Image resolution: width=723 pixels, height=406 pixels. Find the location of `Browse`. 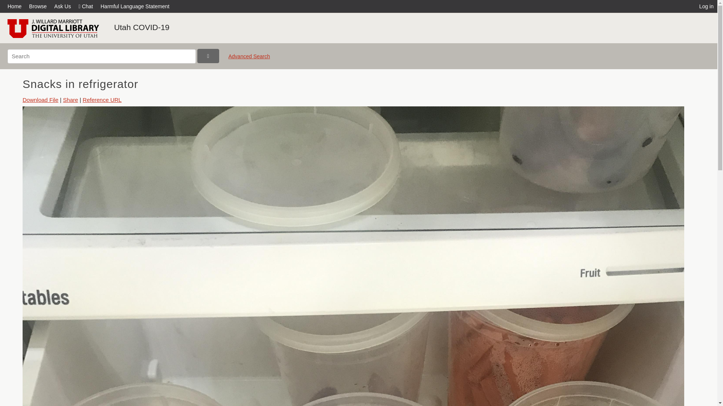

Browse is located at coordinates (38, 6).